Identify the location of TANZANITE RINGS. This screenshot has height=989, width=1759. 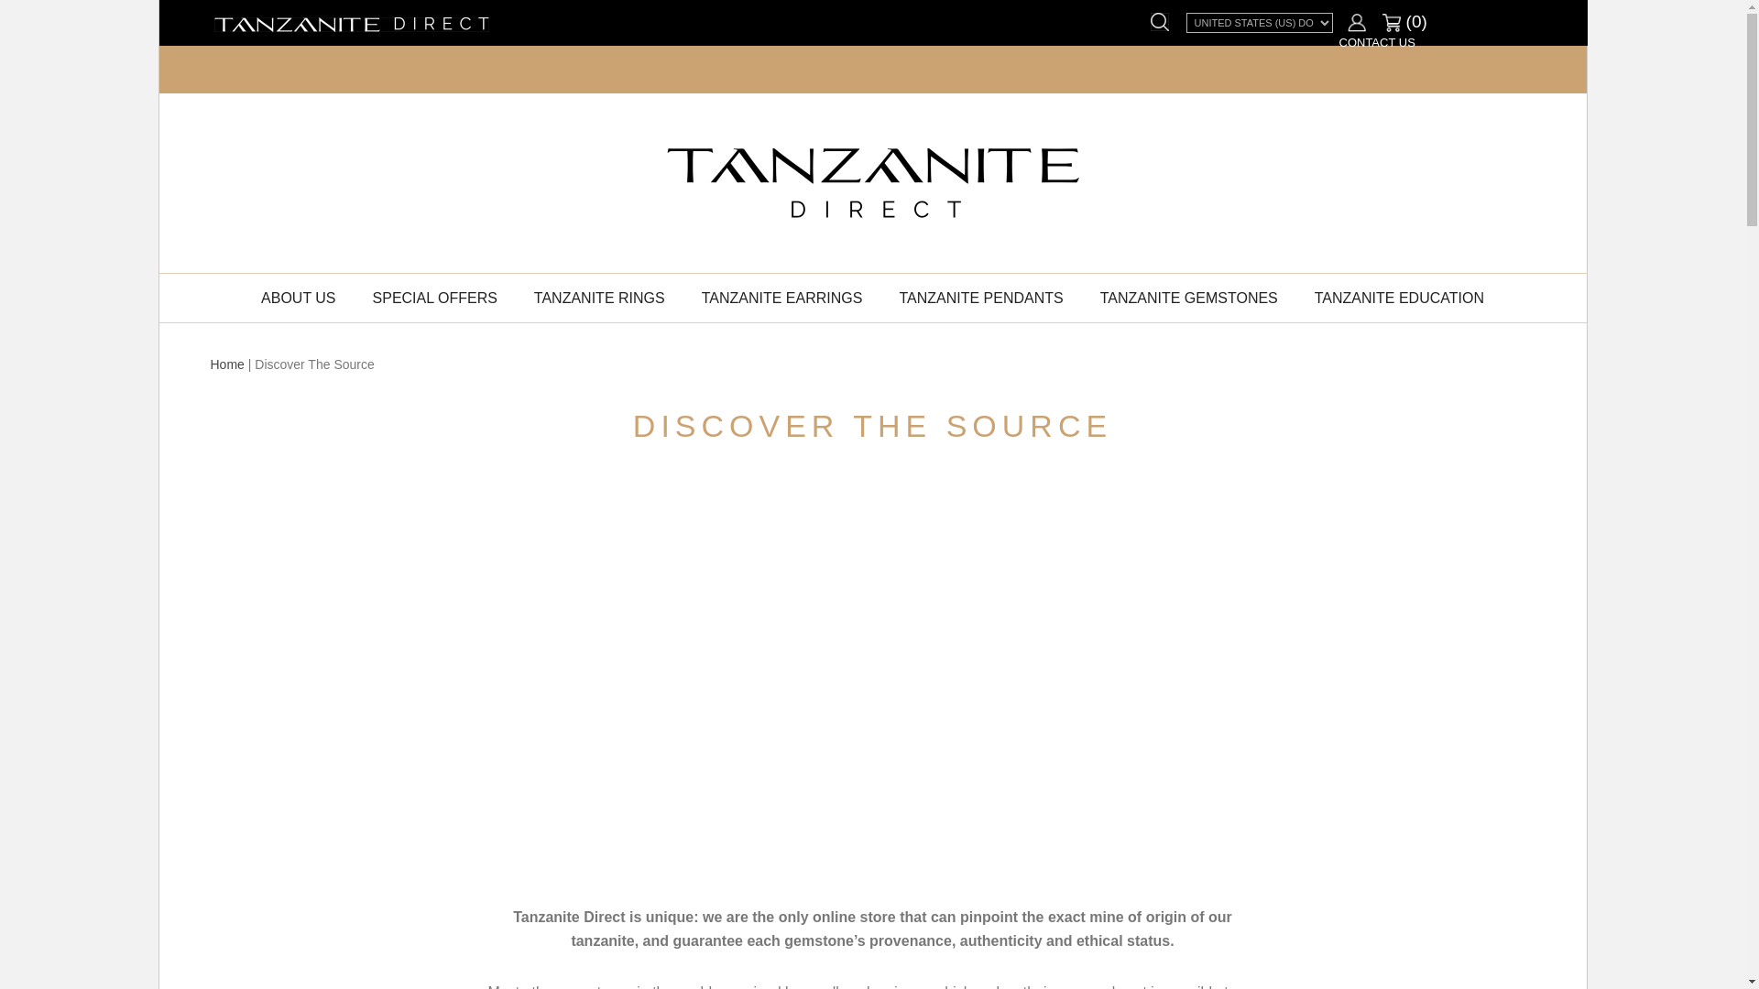
(599, 299).